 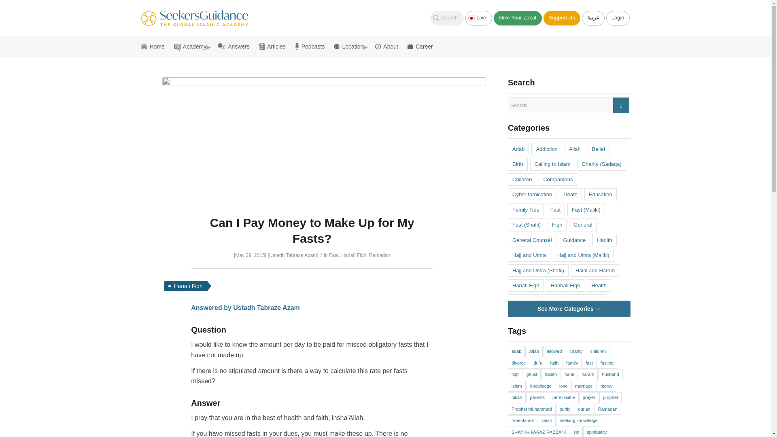 What do you see at coordinates (420, 46) in the screenshot?
I see `Career` at bounding box center [420, 46].